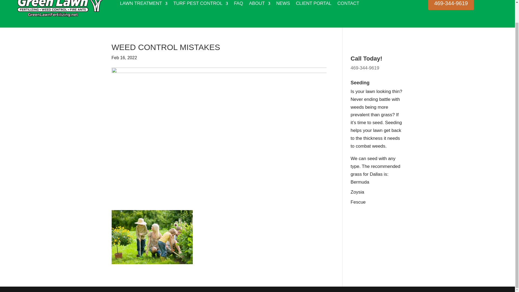  What do you see at coordinates (201, 10) in the screenshot?
I see `TURF PEST CONTROL` at bounding box center [201, 10].